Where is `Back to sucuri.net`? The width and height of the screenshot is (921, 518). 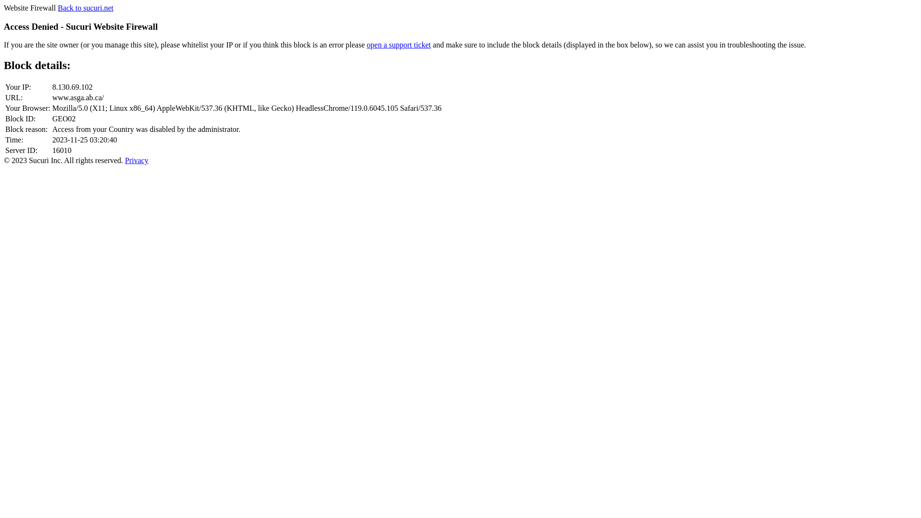
Back to sucuri.net is located at coordinates (85, 8).